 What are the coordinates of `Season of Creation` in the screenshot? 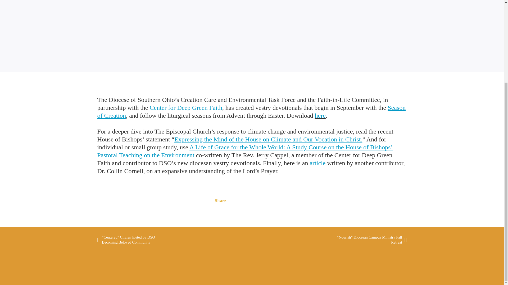 It's located at (252, 112).